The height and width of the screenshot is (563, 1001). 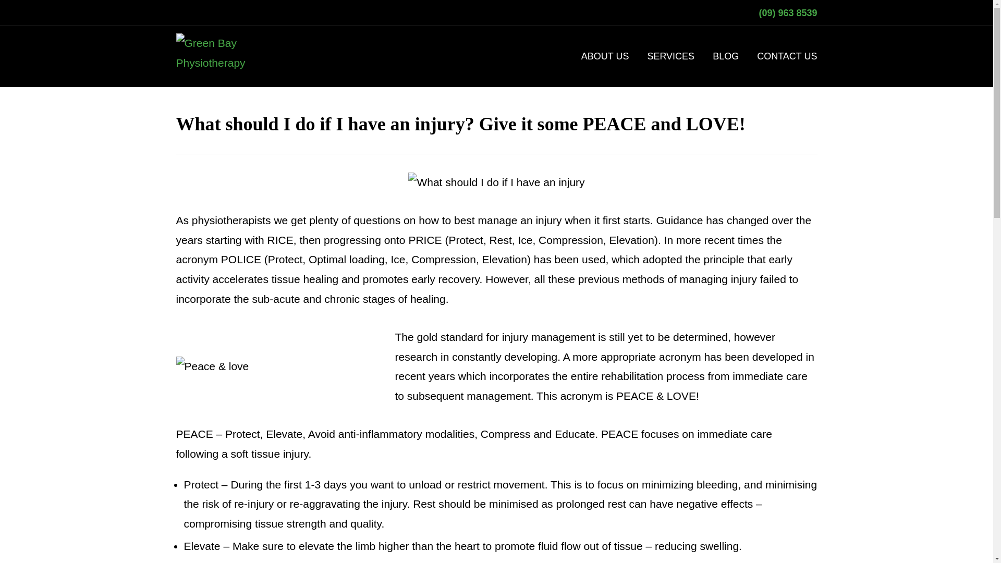 What do you see at coordinates (496, 182) in the screenshot?
I see `What should I do if I have an injury` at bounding box center [496, 182].